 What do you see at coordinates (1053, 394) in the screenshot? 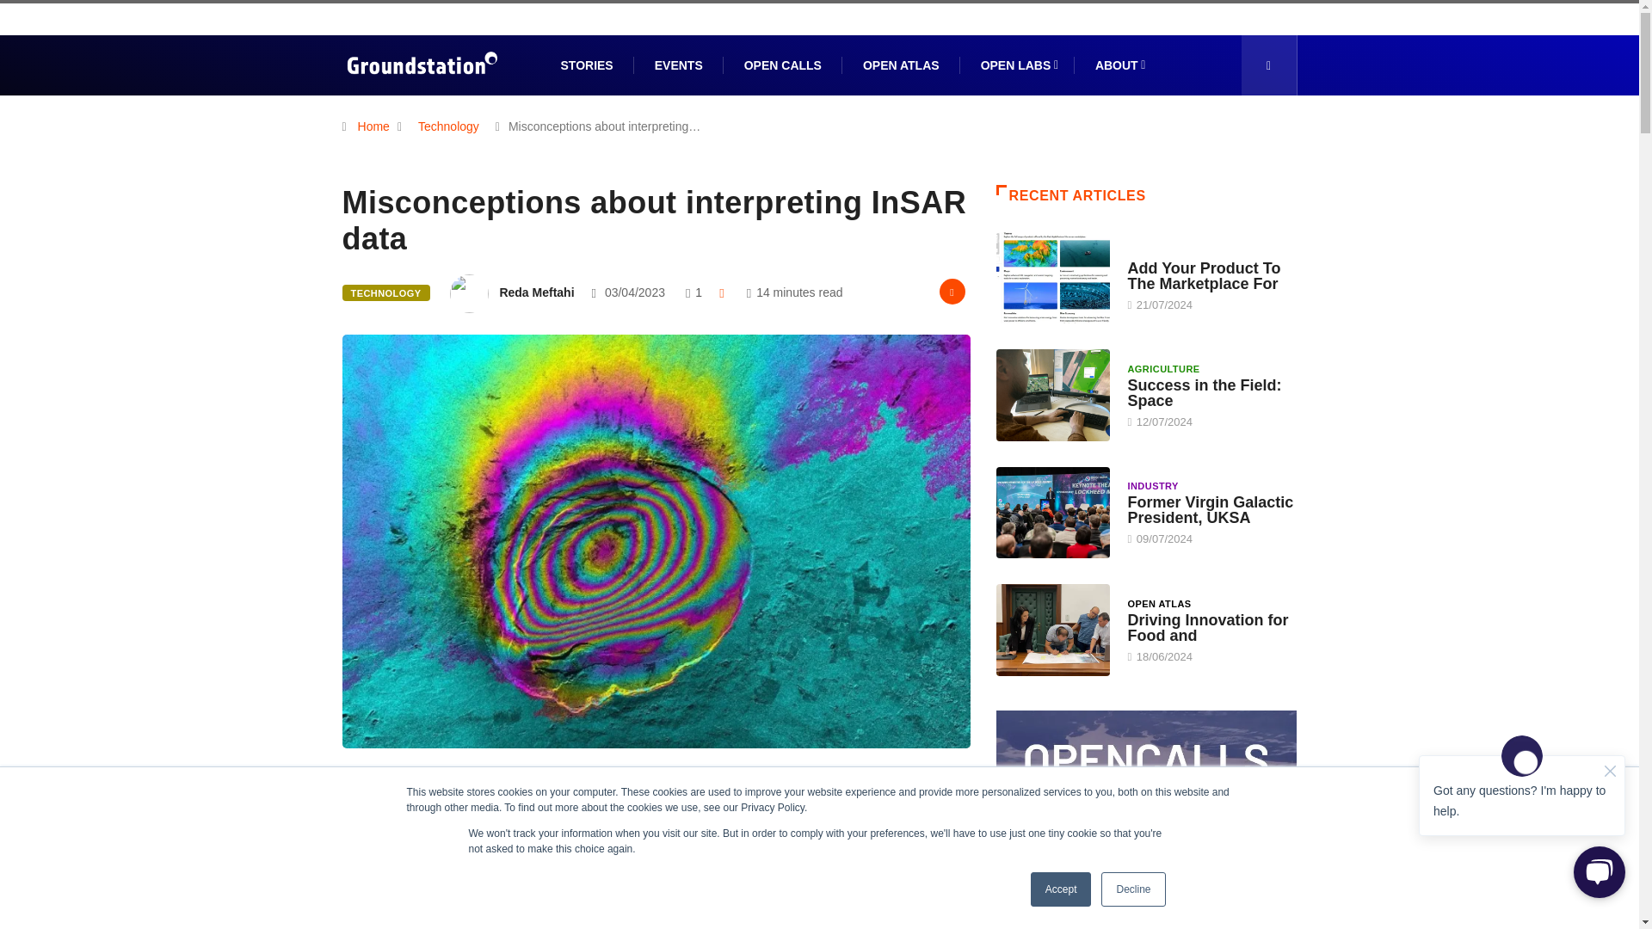
I see `Success in the Field: Space for Water and Food Security` at bounding box center [1053, 394].